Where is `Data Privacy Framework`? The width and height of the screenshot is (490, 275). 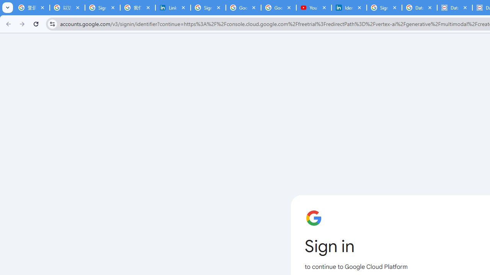
Data Privacy Framework is located at coordinates (454, 8).